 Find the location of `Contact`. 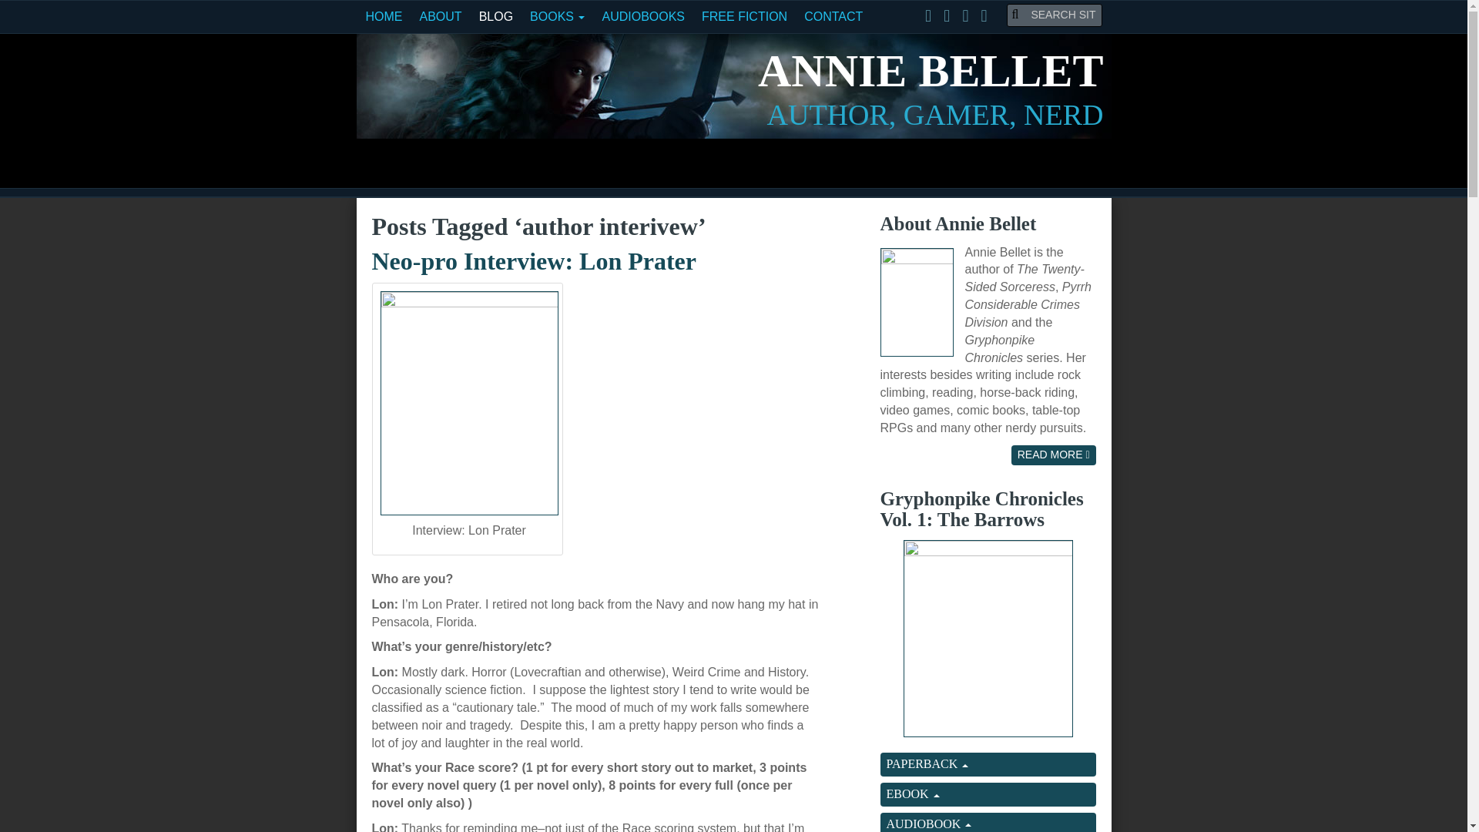

Contact is located at coordinates (833, 17).